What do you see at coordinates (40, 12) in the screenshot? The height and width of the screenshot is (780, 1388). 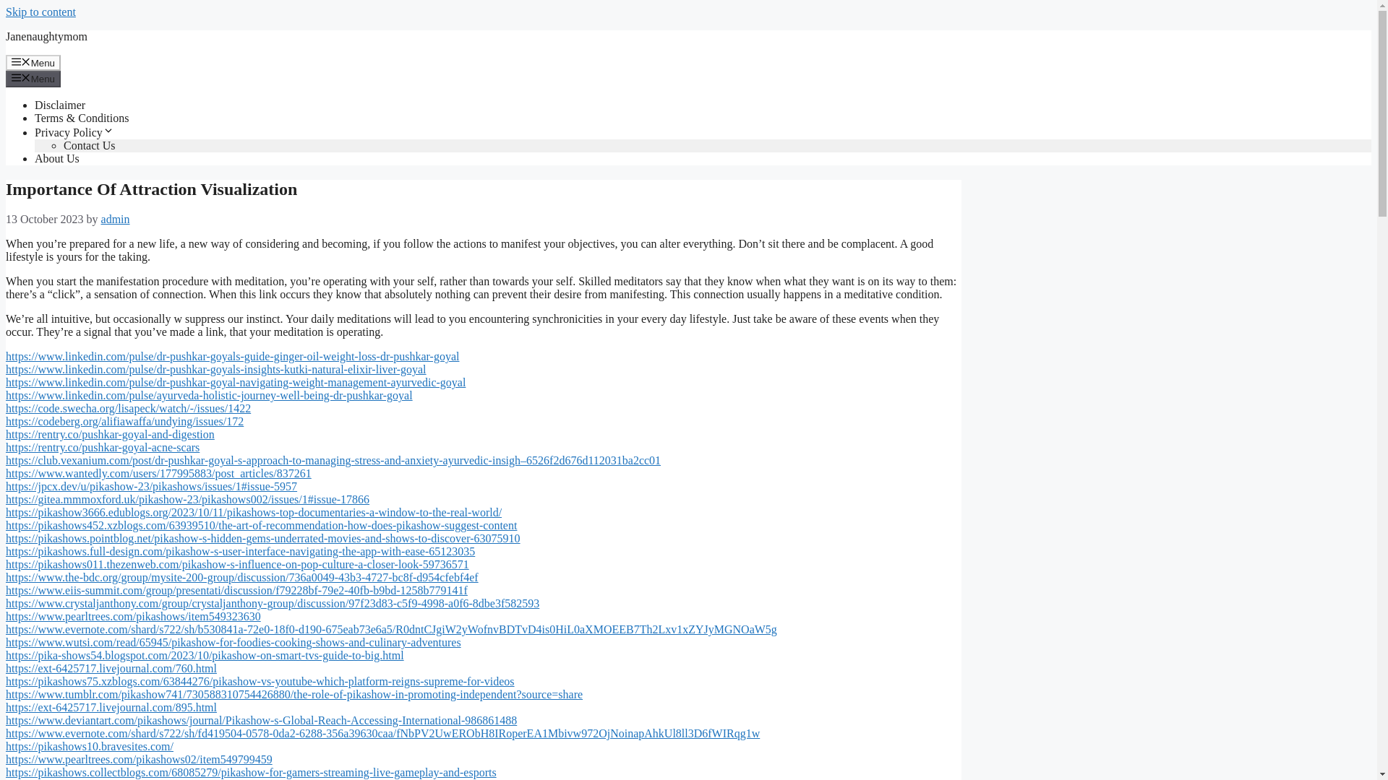 I see `Skip to content` at bounding box center [40, 12].